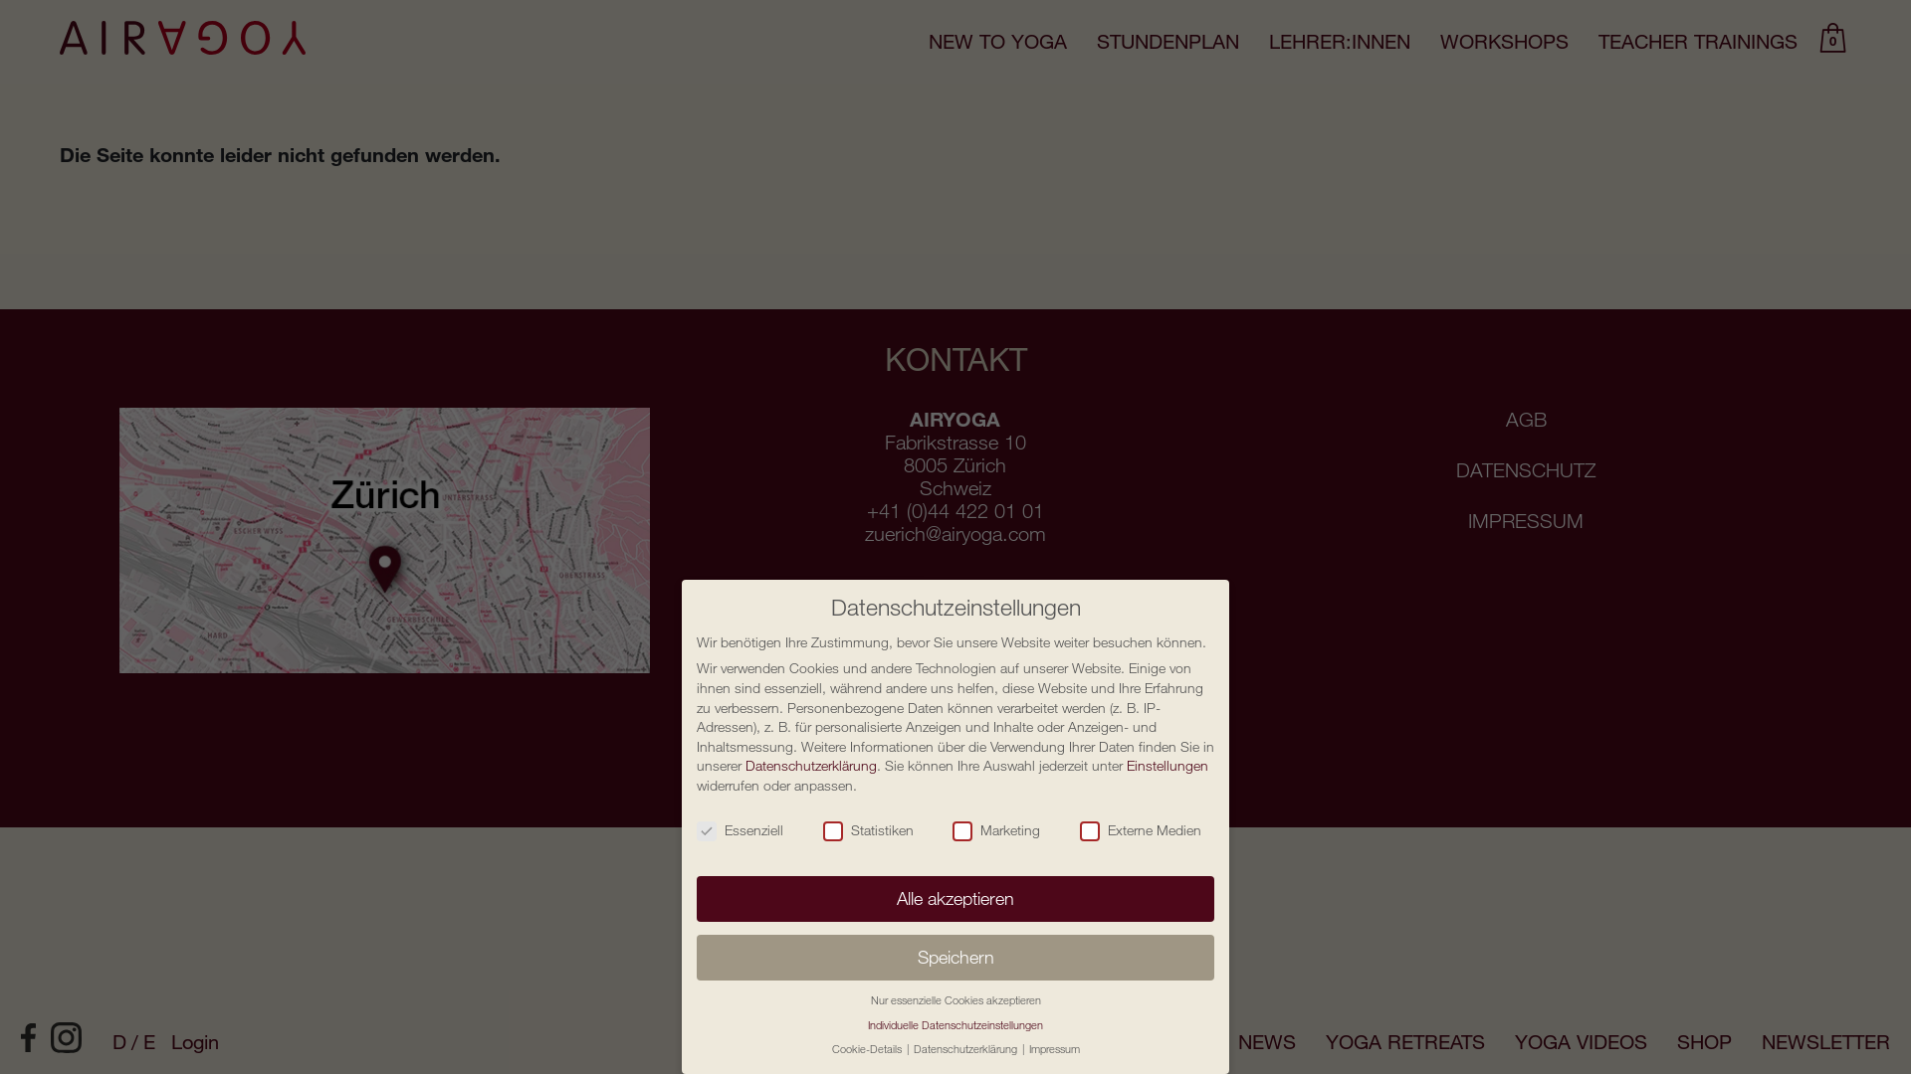 The height and width of the screenshot is (1074, 1911). What do you see at coordinates (1704, 1042) in the screenshot?
I see `SHOP` at bounding box center [1704, 1042].